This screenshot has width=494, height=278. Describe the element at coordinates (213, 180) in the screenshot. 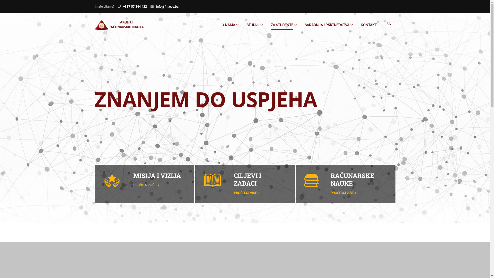

I see `logo-top-2` at that location.